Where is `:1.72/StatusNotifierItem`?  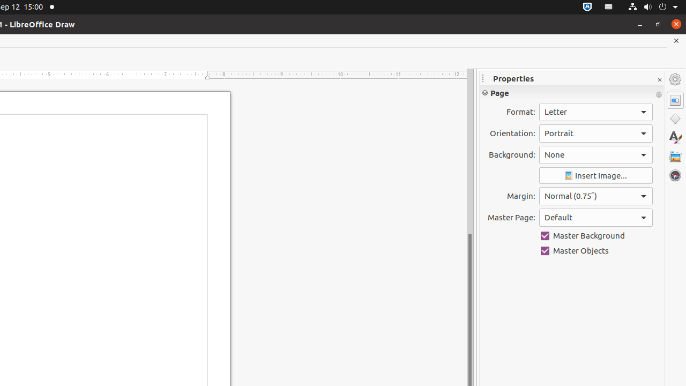
:1.72/StatusNotifierItem is located at coordinates (587, 8).